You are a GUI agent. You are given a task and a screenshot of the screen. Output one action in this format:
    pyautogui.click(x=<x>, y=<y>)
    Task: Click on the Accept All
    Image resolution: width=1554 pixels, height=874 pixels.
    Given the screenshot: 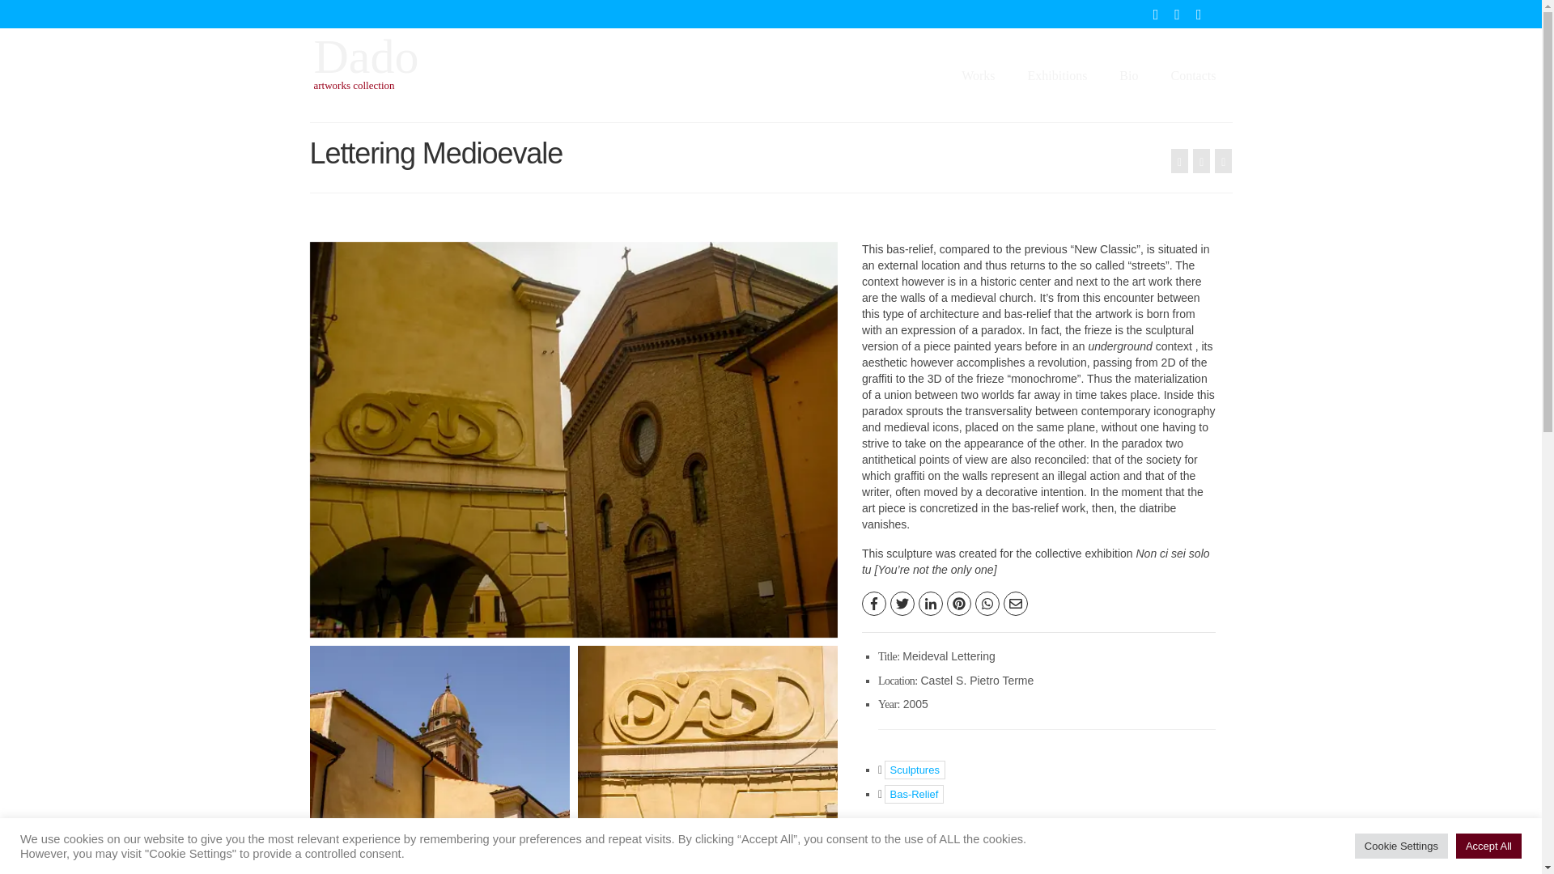 What is the action you would take?
    pyautogui.click(x=1488, y=846)
    